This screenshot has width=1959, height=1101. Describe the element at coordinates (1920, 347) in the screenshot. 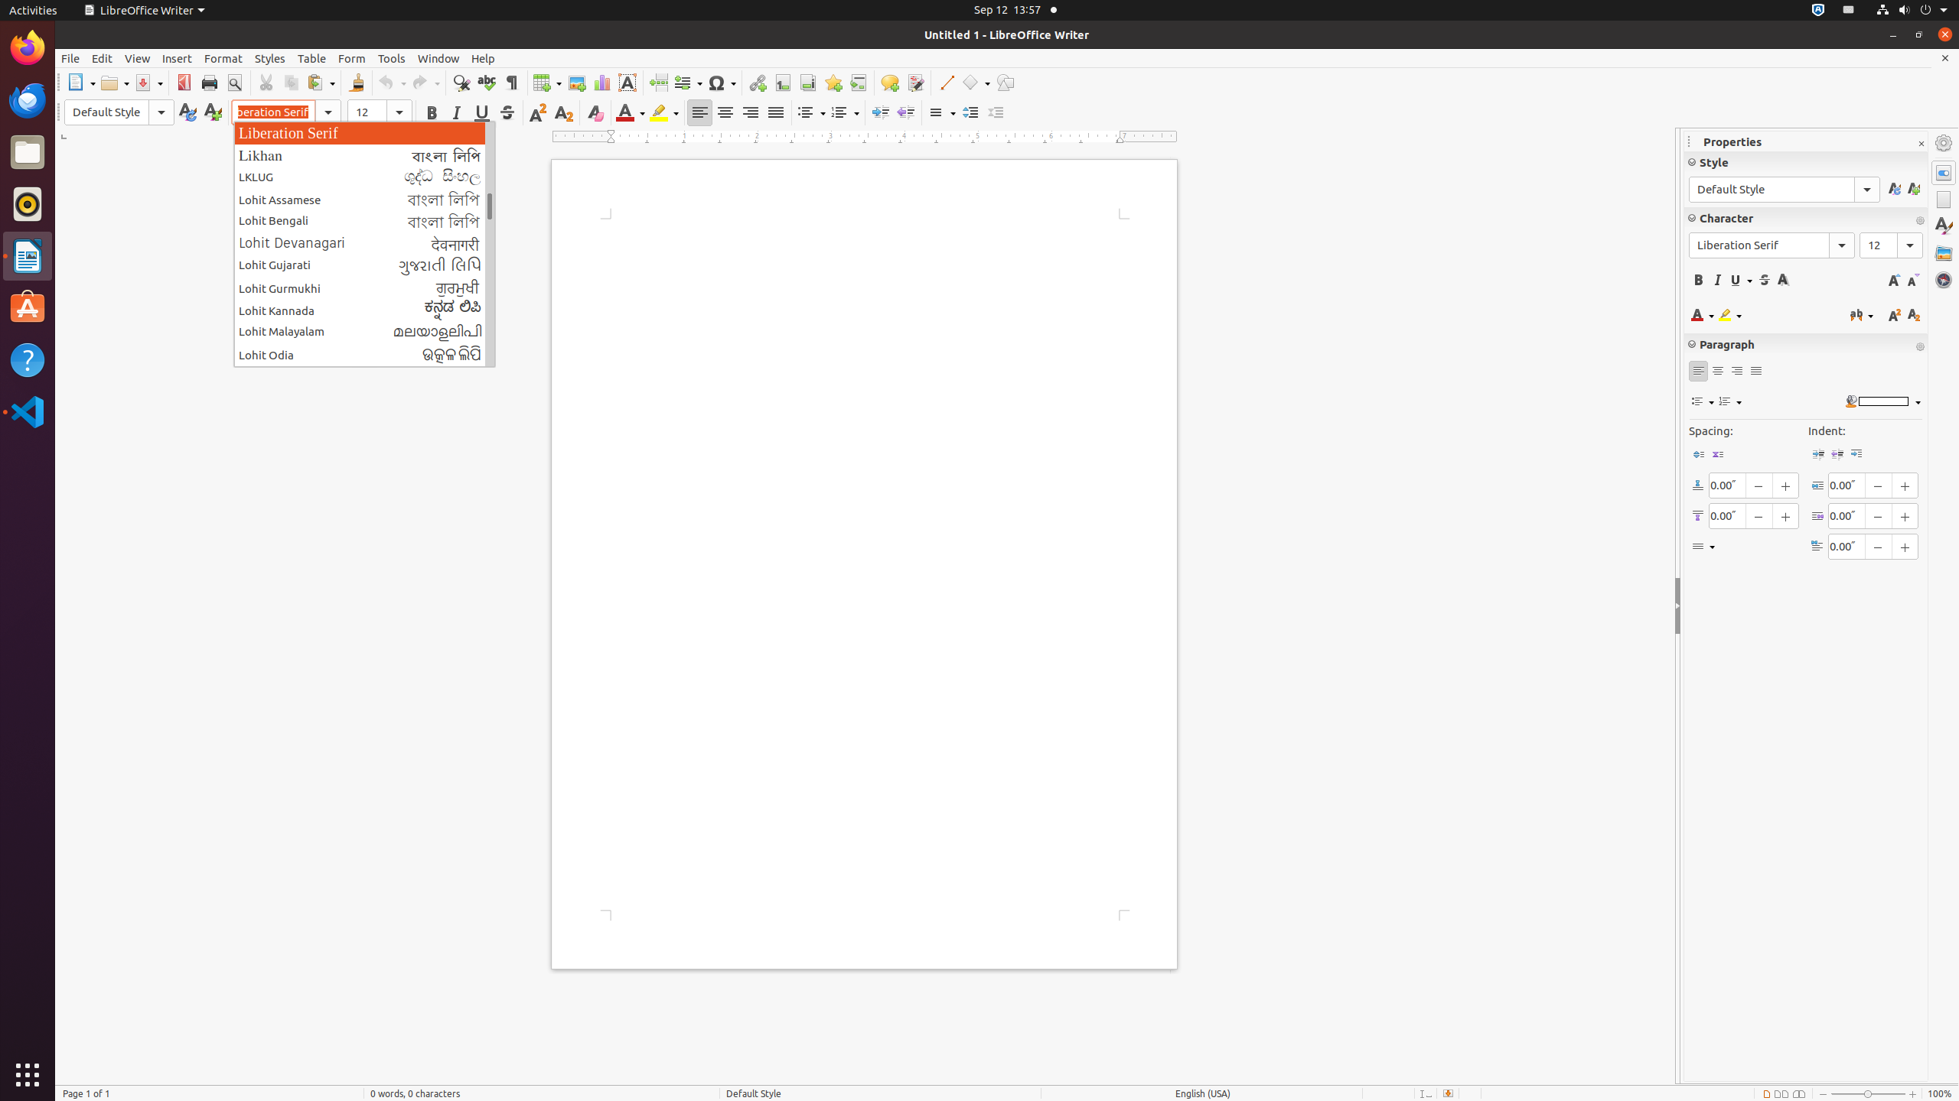

I see `More Options` at that location.